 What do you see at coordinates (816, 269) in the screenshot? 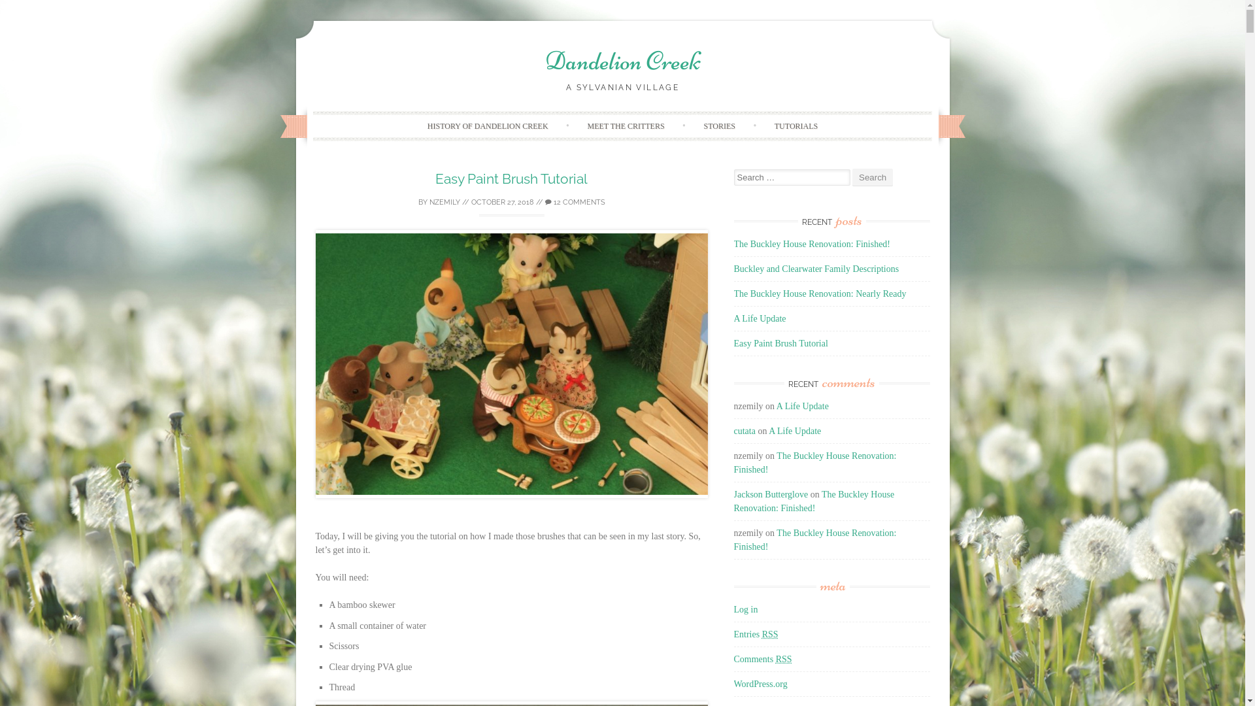
I see `Buckley and Clearwater Family Descriptions` at bounding box center [816, 269].